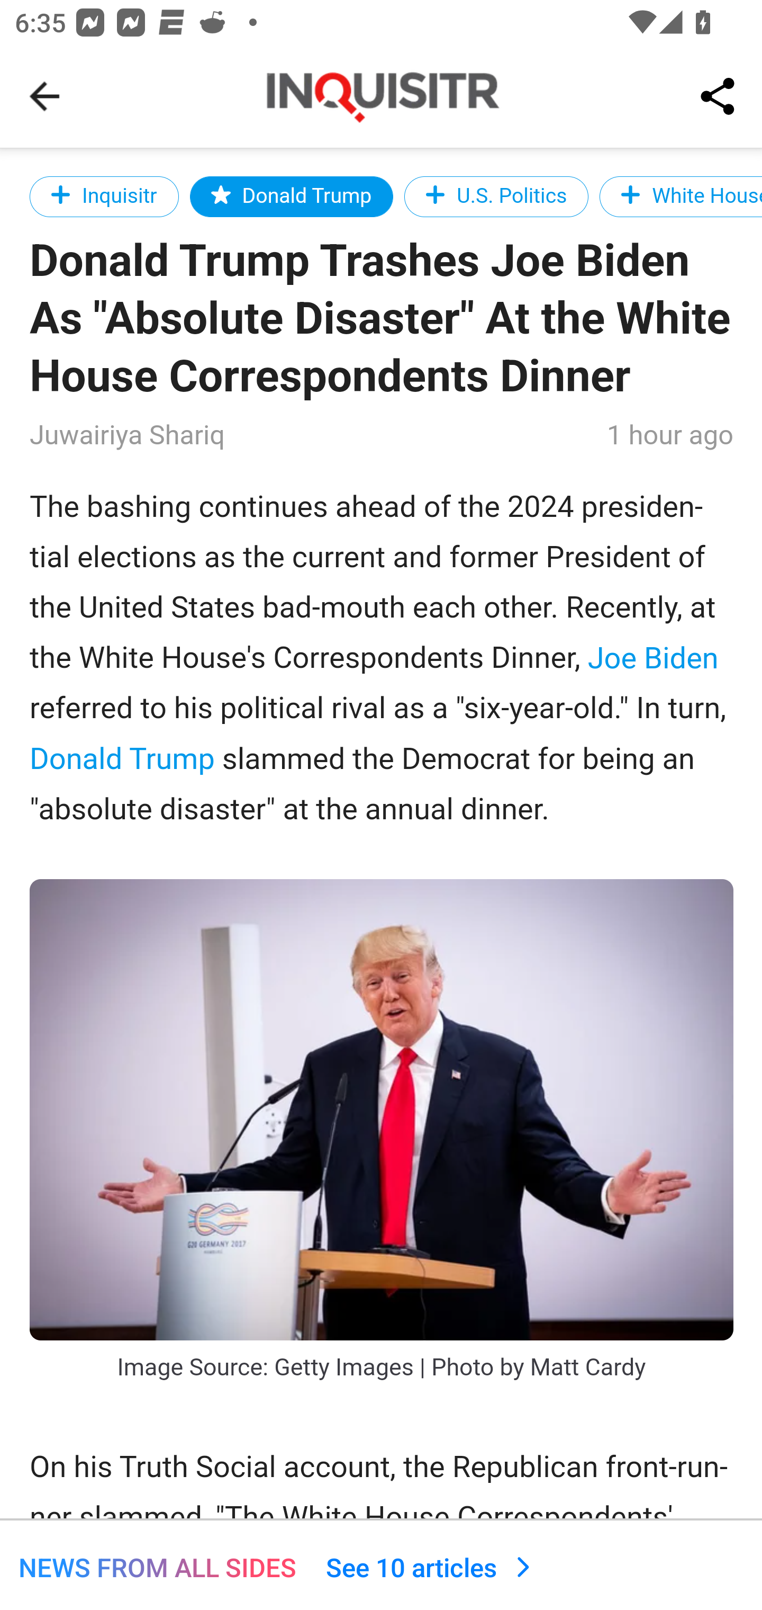 The width and height of the screenshot is (762, 1610). Describe the element at coordinates (680, 196) in the screenshot. I see `White House` at that location.